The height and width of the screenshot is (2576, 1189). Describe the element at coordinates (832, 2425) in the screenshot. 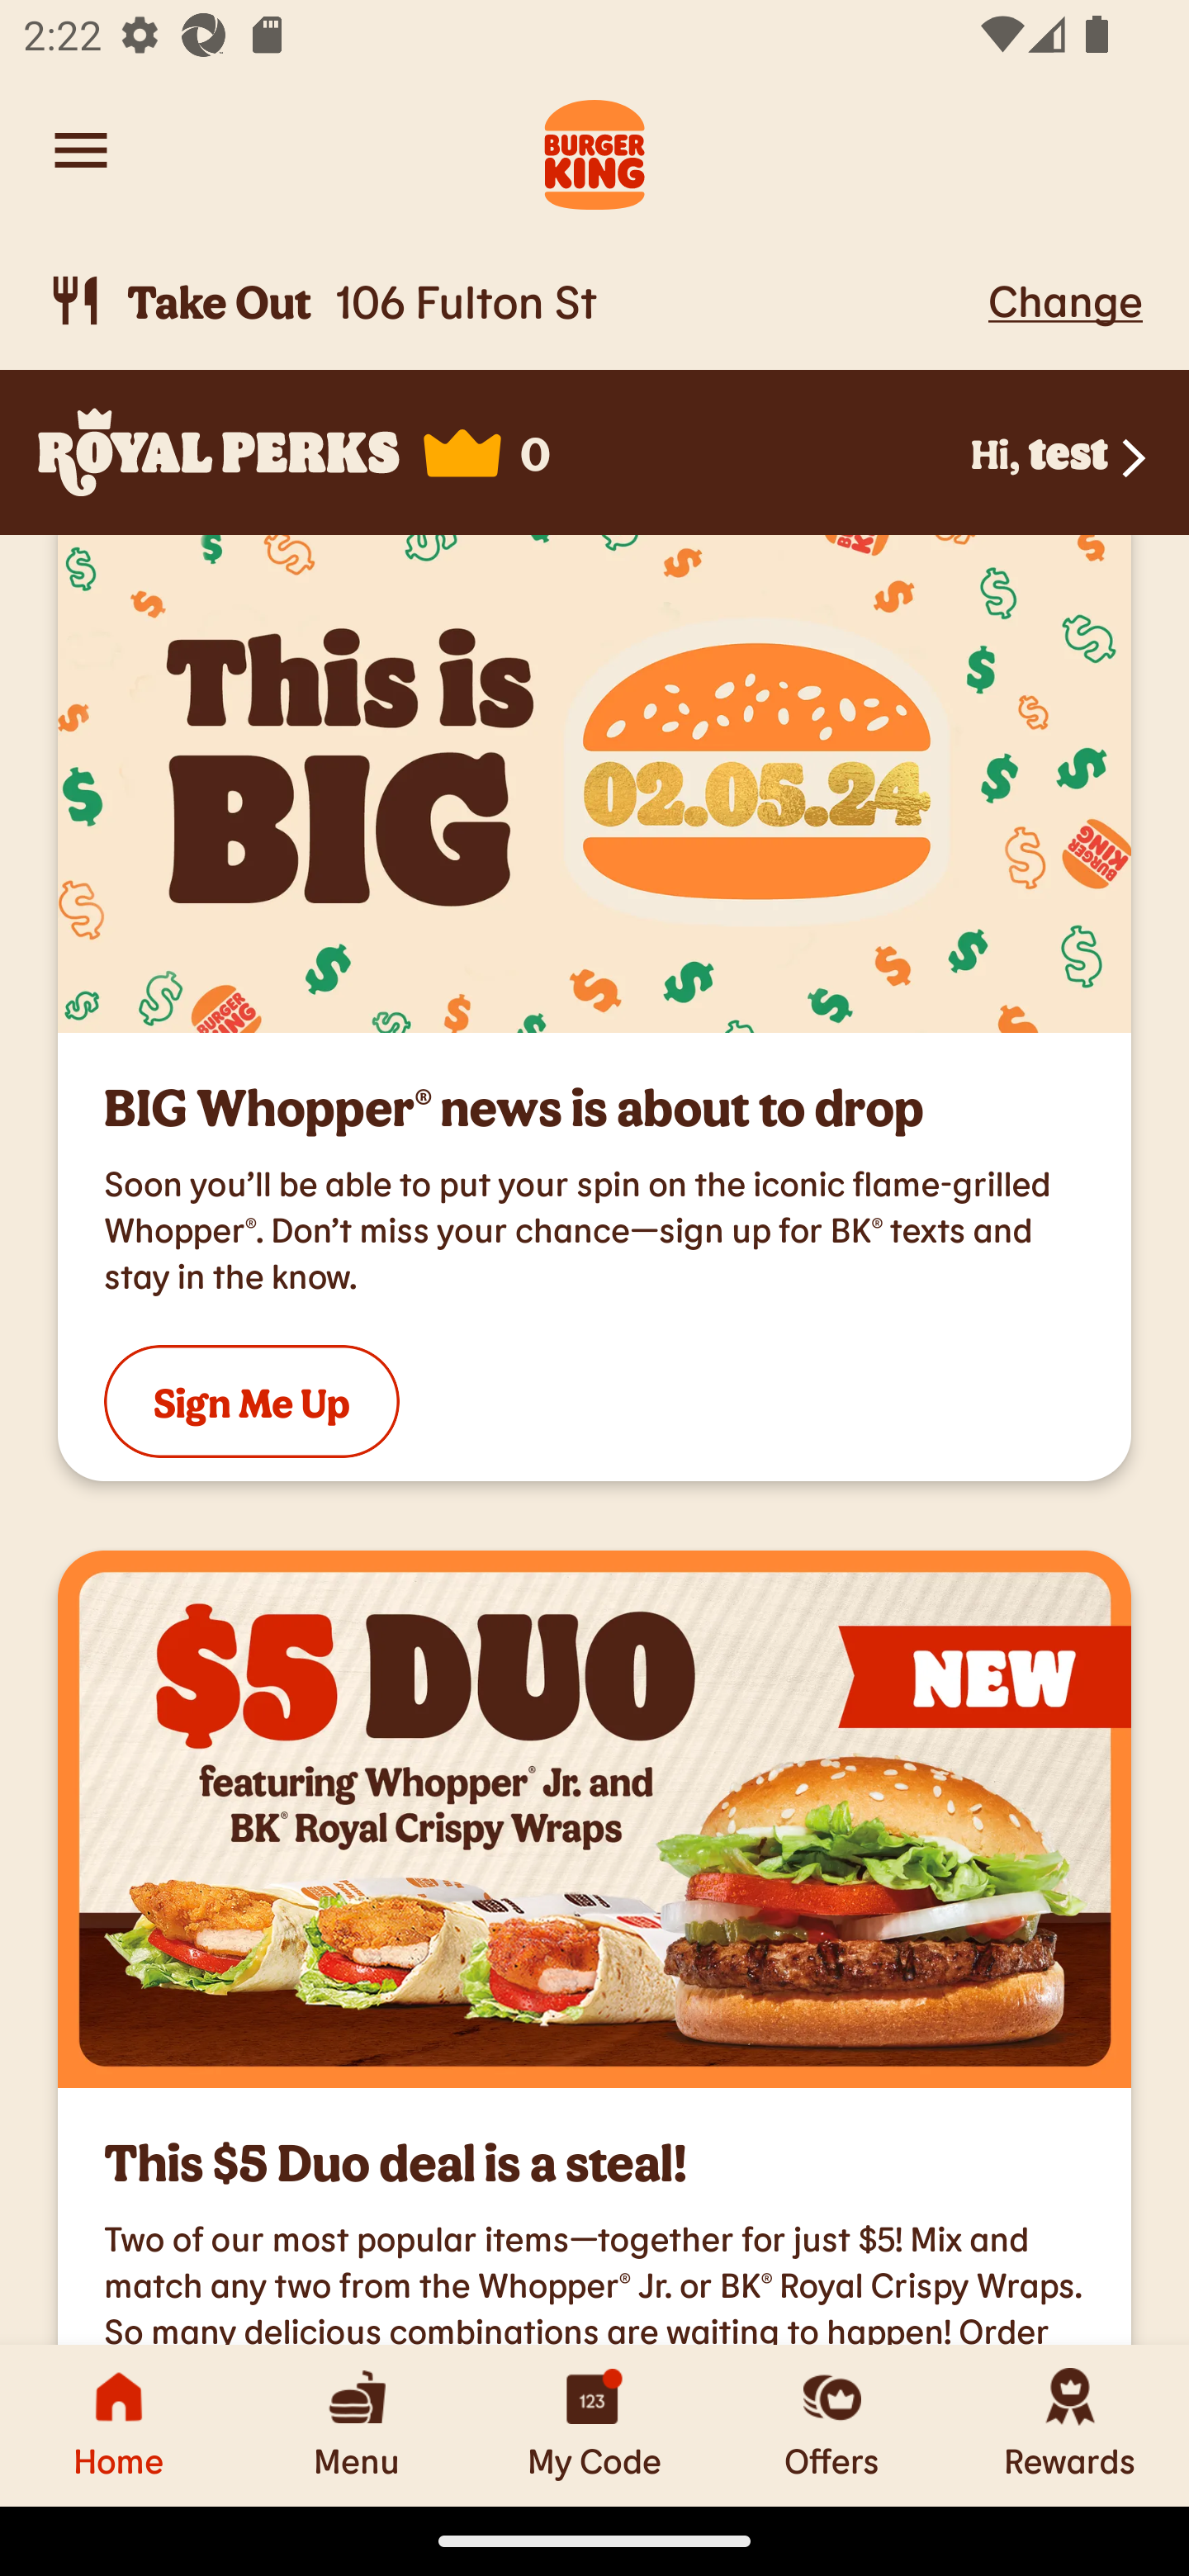

I see `Offers` at that location.